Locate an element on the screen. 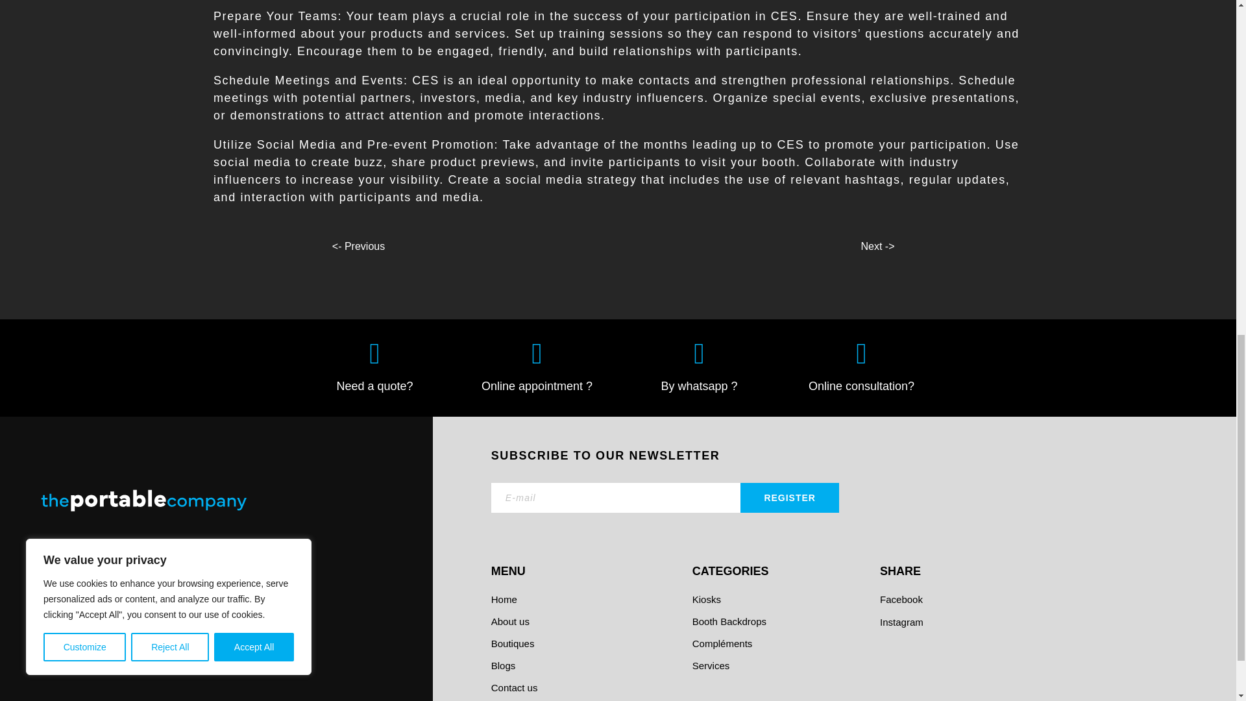  register is located at coordinates (789, 497).